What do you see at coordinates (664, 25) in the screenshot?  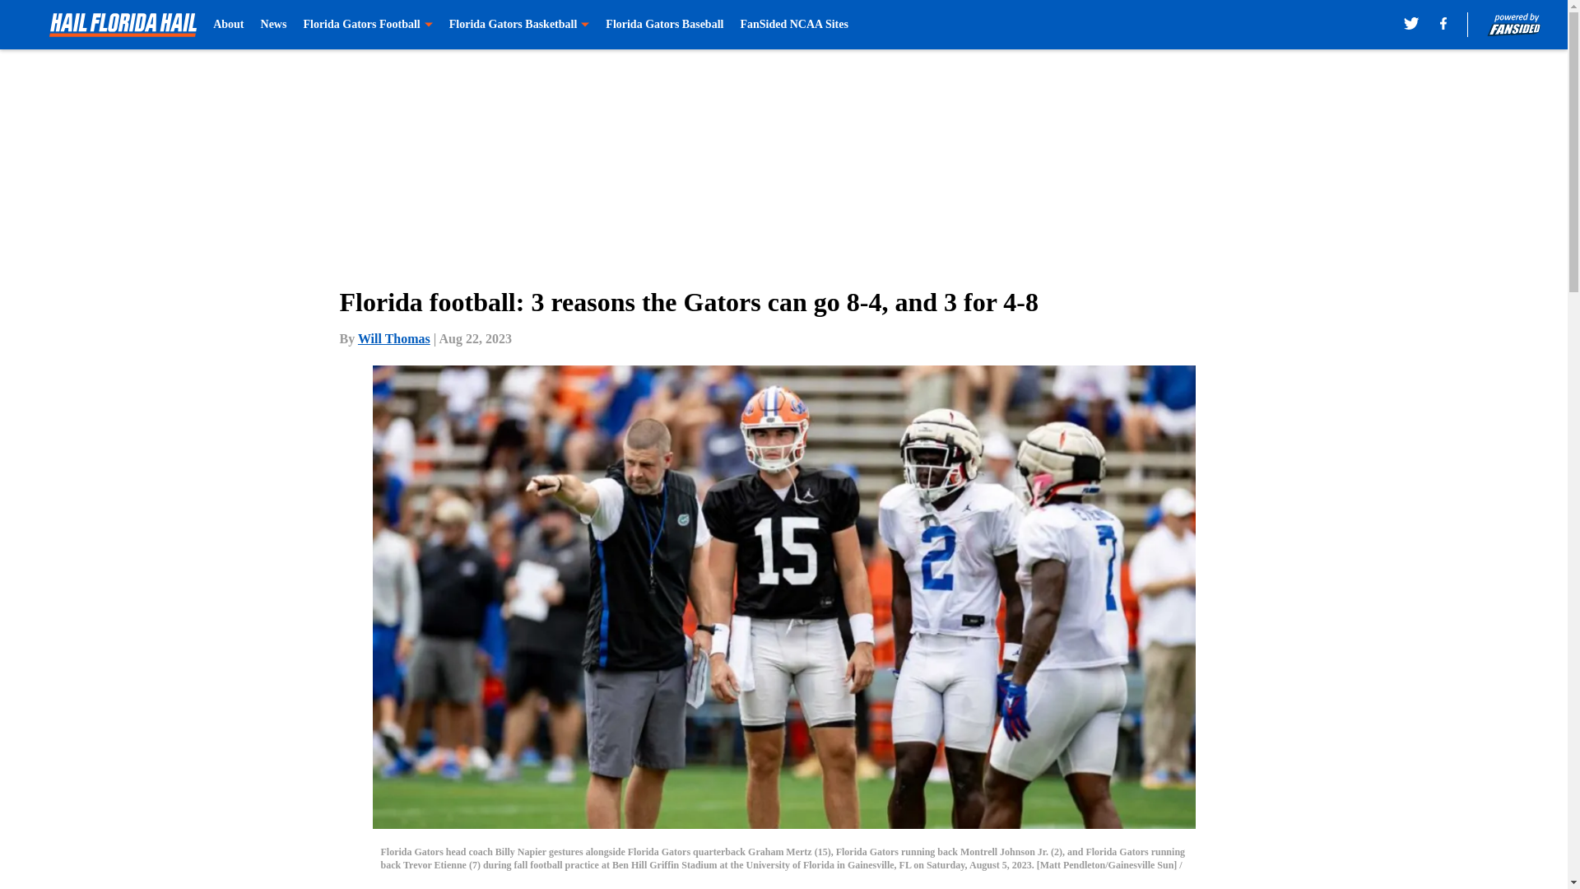 I see `Florida Gators Baseball` at bounding box center [664, 25].